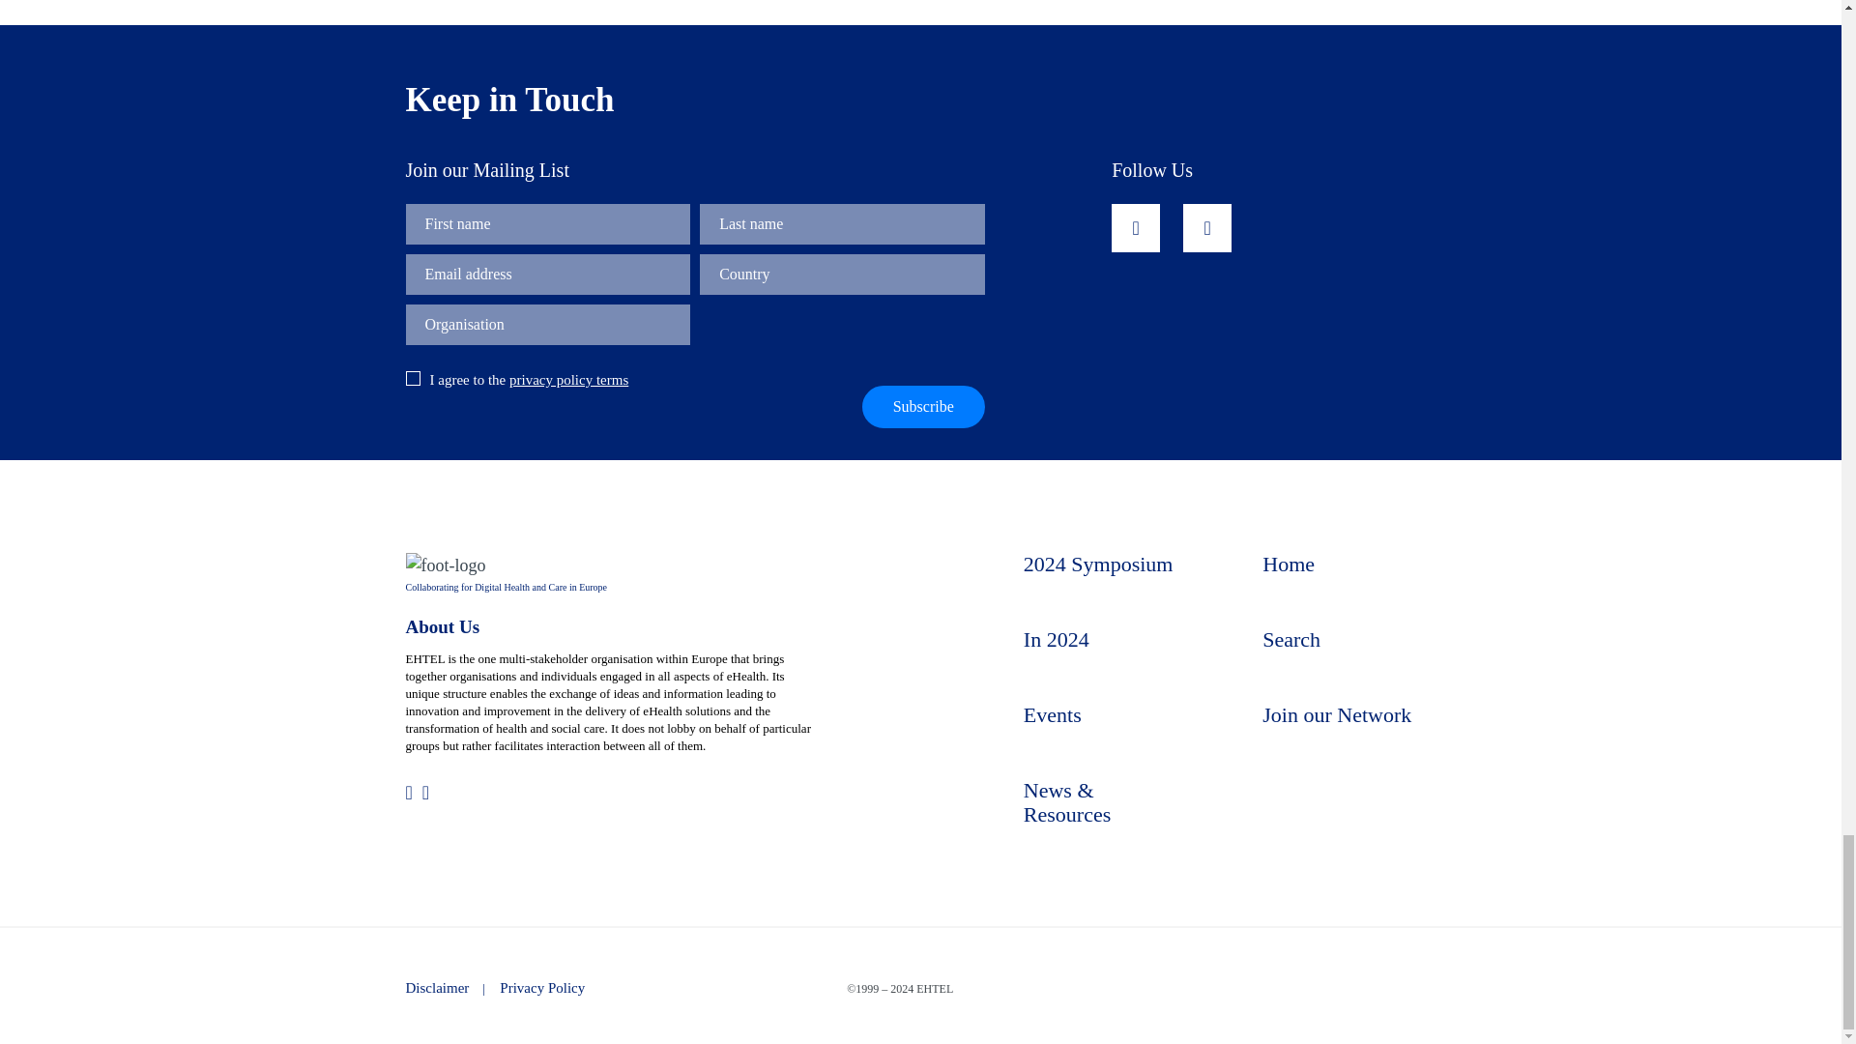 This screenshot has width=1856, height=1044. What do you see at coordinates (924, 406) in the screenshot?
I see `Subscribe` at bounding box center [924, 406].